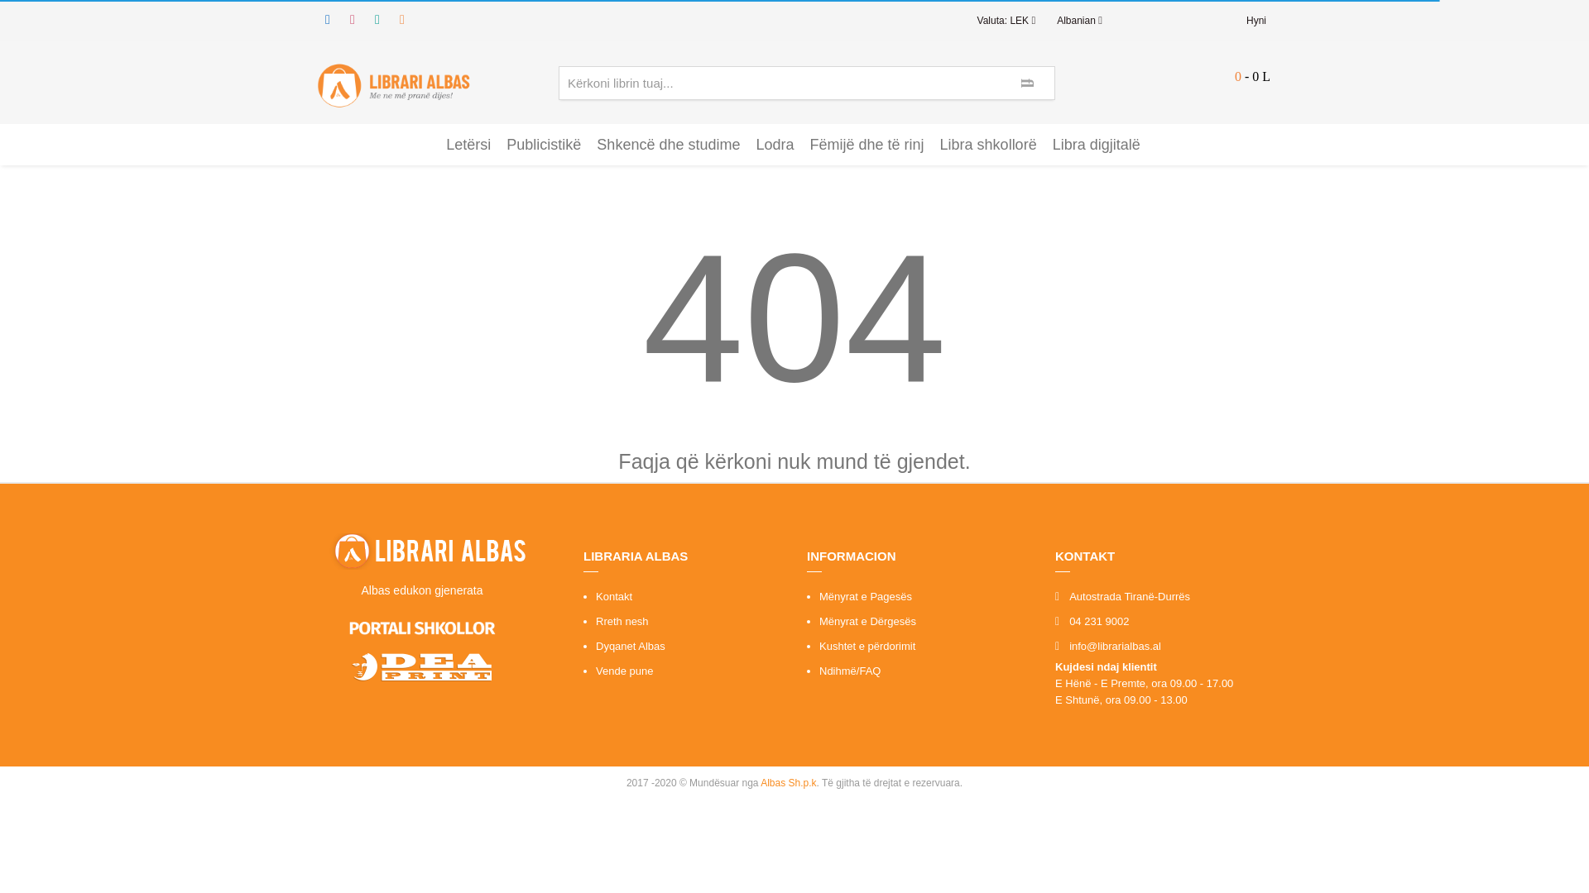 Image resolution: width=1589 pixels, height=893 pixels. I want to click on Albanian, so click(1079, 20).